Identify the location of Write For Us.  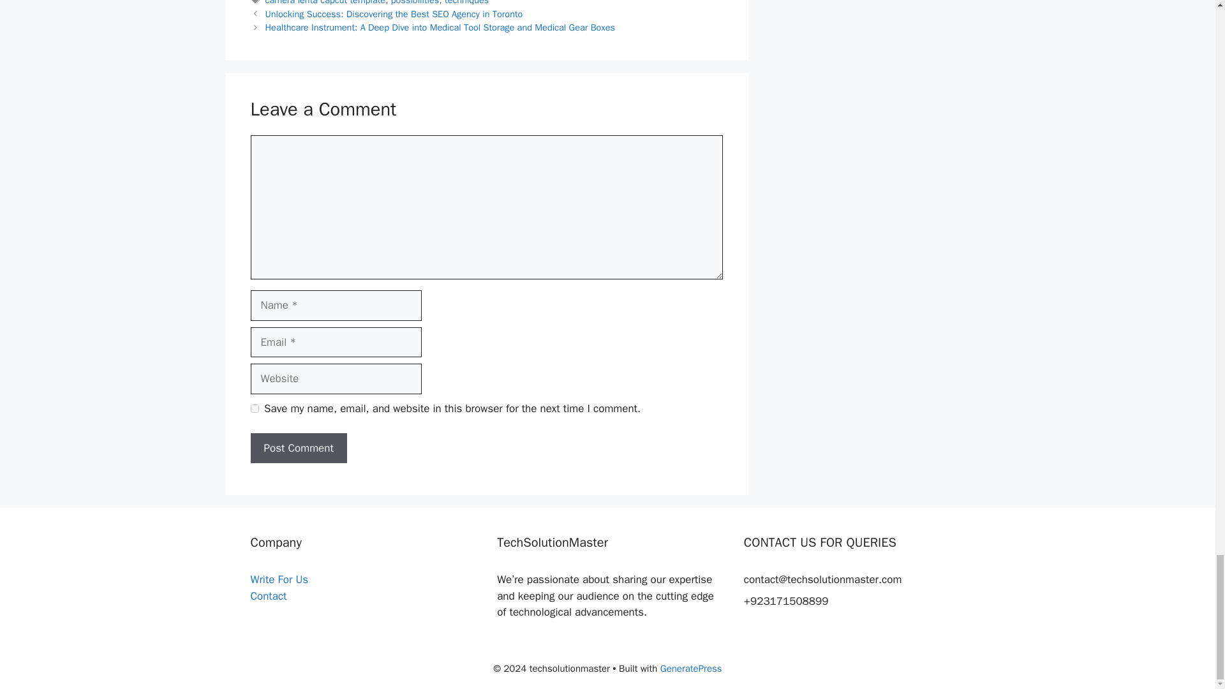
(279, 579).